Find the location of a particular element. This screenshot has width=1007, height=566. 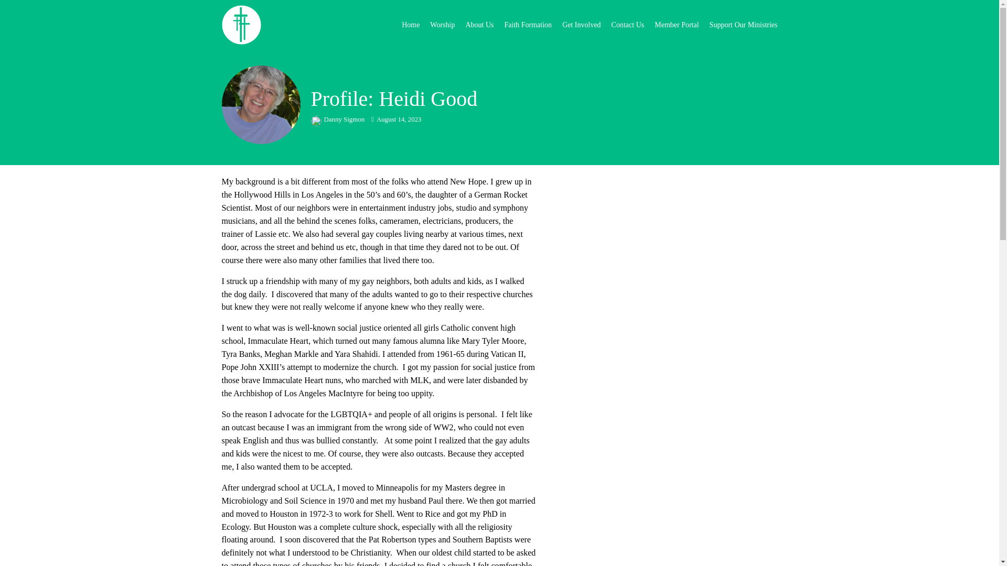

New Hope Lutheran Church is located at coordinates (248, 25).